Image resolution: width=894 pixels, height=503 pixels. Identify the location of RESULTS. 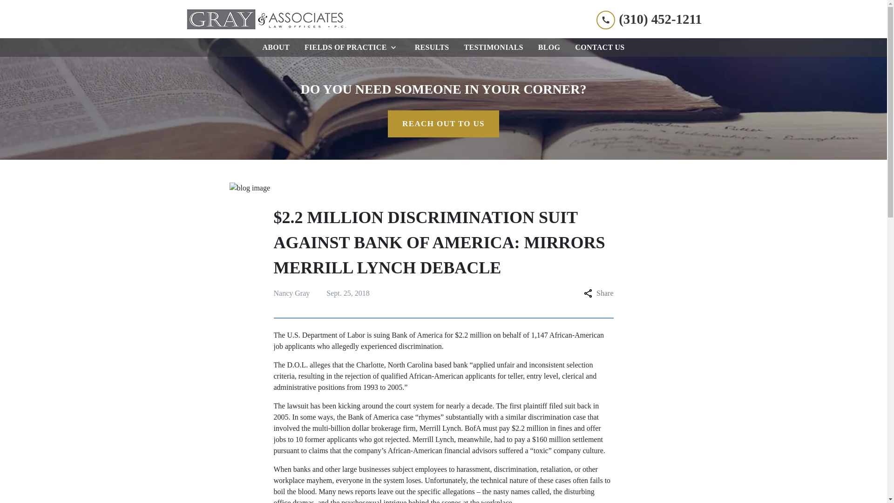
(432, 48).